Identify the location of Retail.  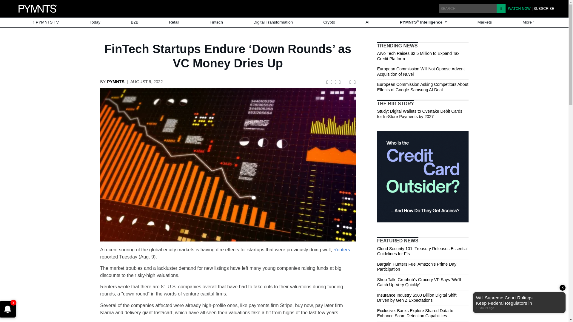
(174, 22).